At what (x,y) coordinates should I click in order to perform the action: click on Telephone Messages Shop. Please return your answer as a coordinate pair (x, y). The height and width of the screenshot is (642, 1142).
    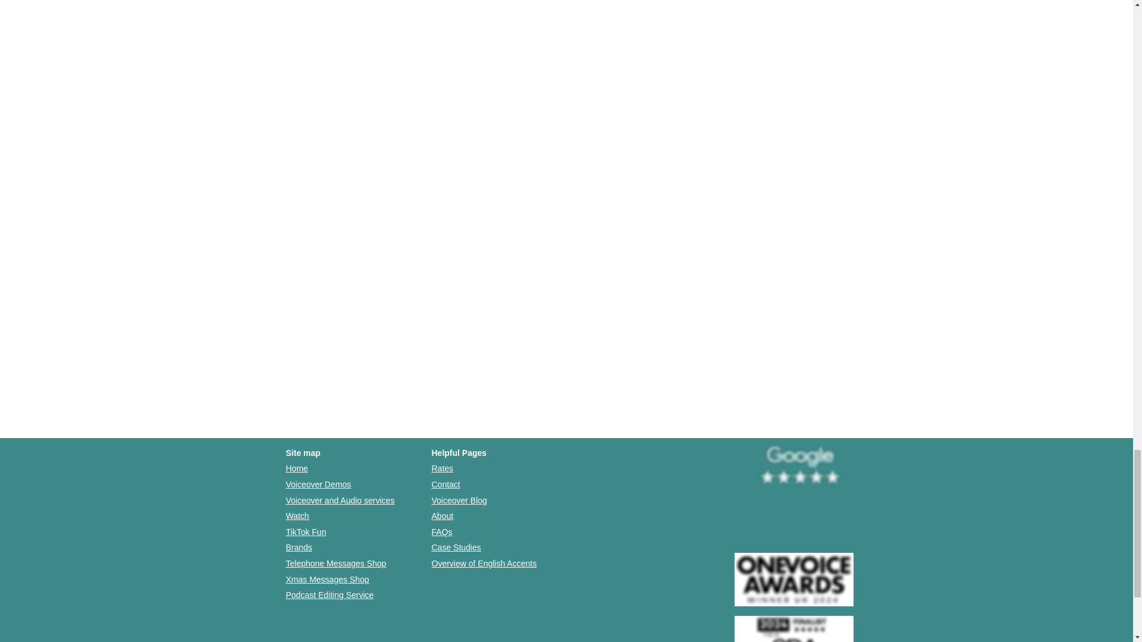
    Looking at the image, I should click on (335, 563).